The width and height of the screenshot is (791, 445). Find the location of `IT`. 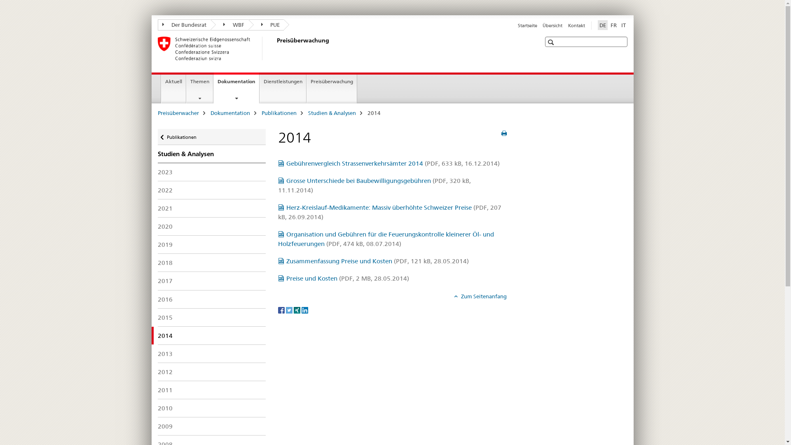

IT is located at coordinates (624, 25).